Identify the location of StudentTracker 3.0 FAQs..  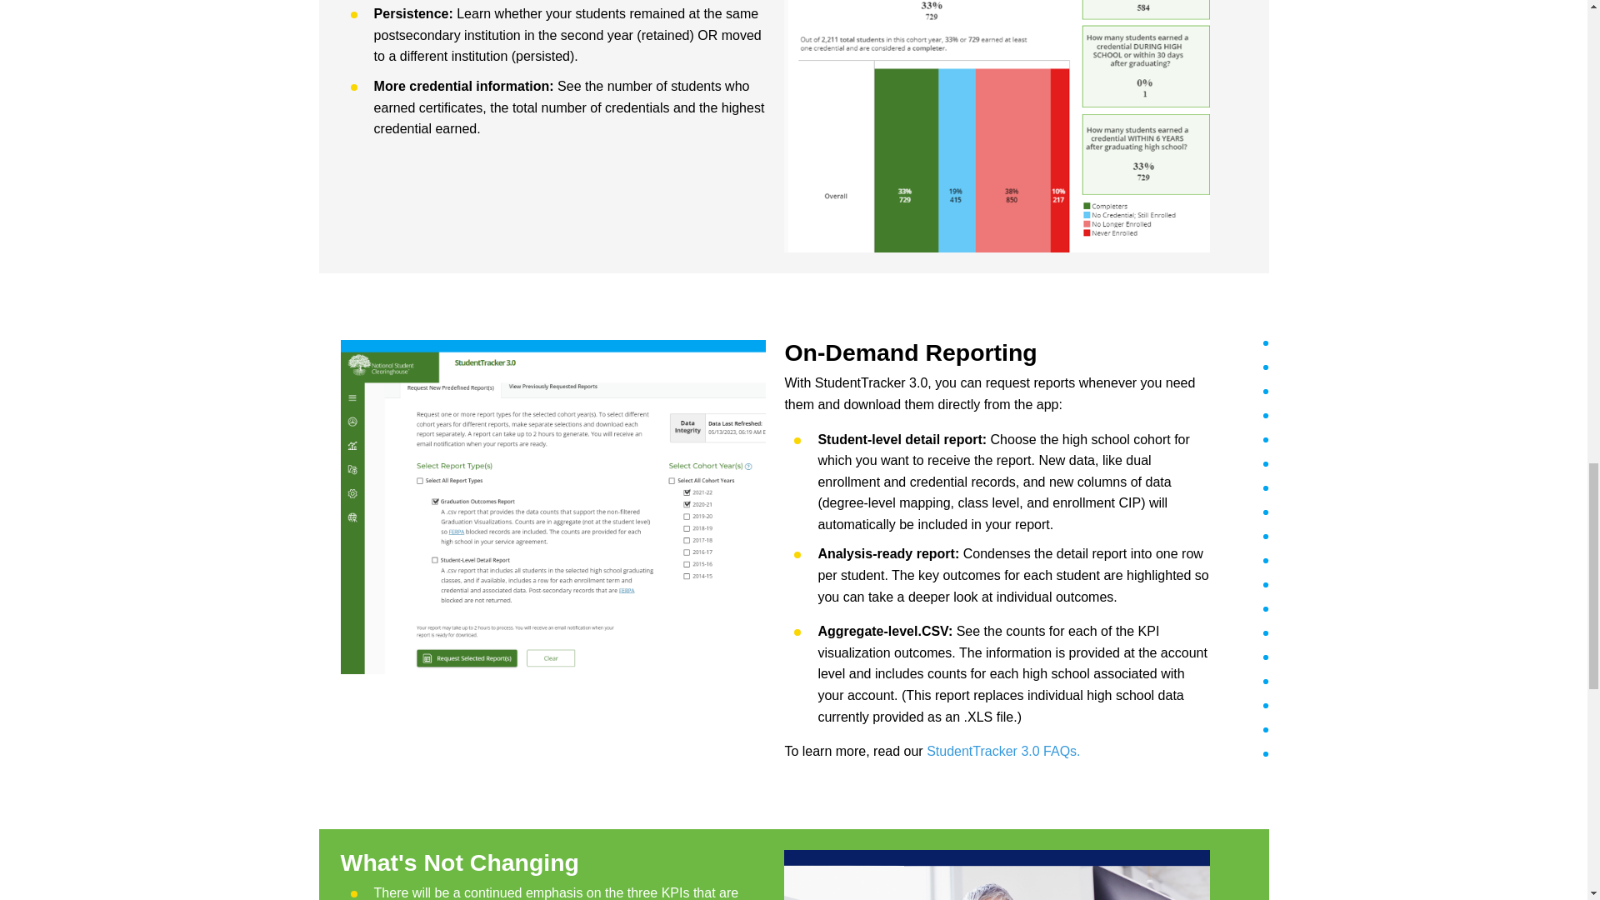
(1003, 752).